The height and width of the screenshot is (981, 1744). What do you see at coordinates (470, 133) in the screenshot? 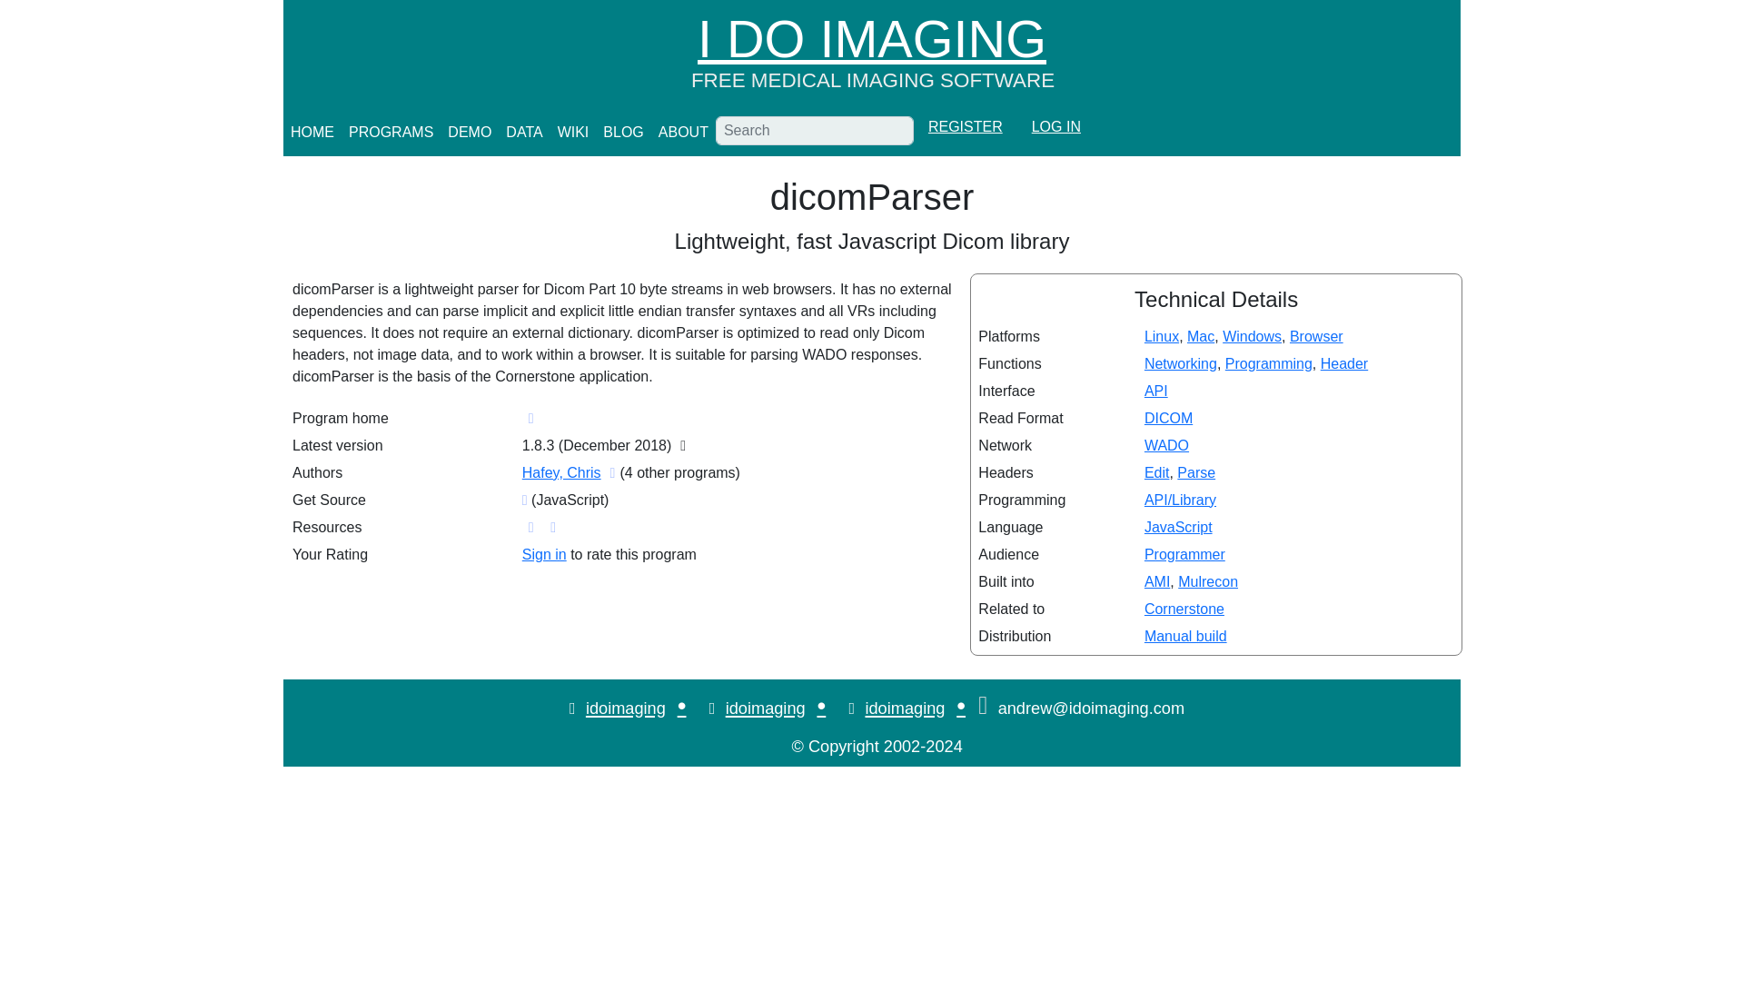
I see `DEMO` at bounding box center [470, 133].